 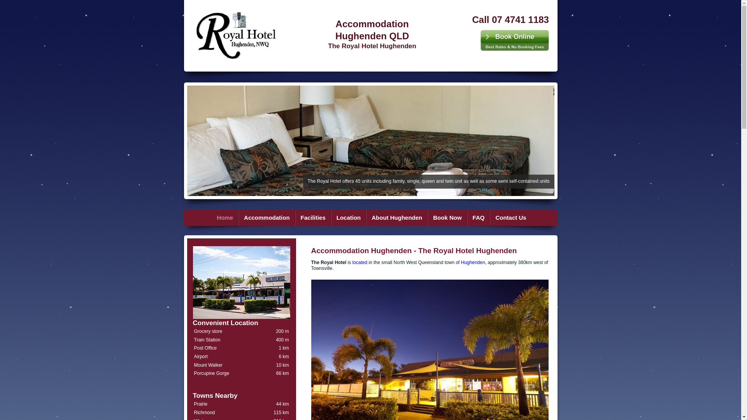 I want to click on Accommodation Booking Options, so click(x=366, y=218).